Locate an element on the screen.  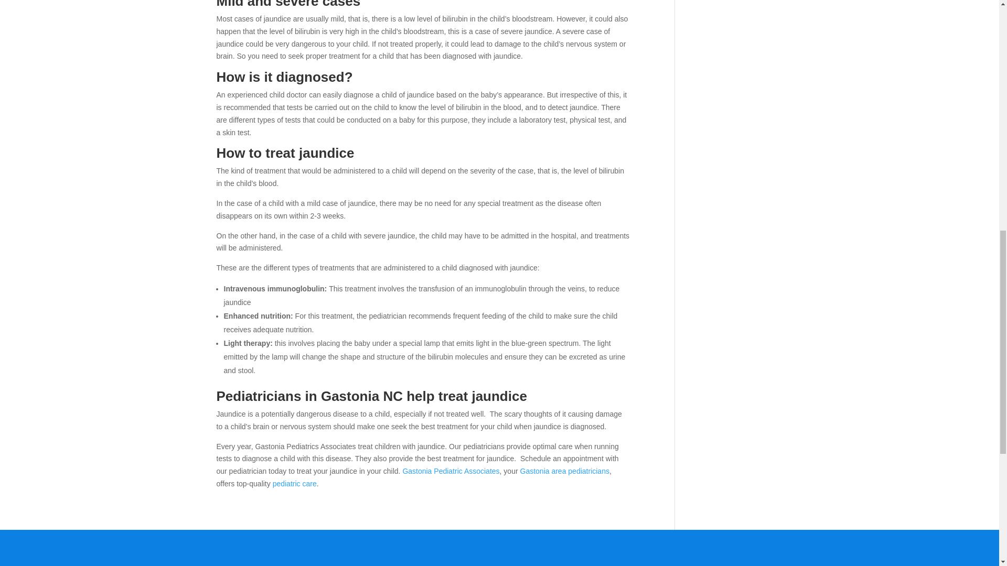
Gastonia area pediatricians is located at coordinates (564, 471).